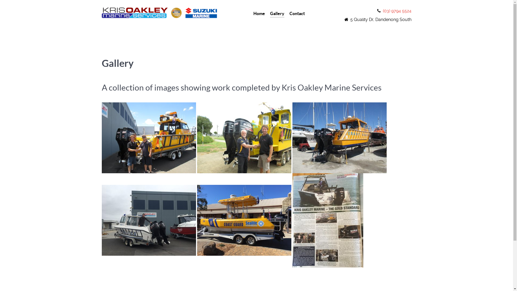  What do you see at coordinates (397, 11) in the screenshot?
I see `(03) 9794 5524` at bounding box center [397, 11].